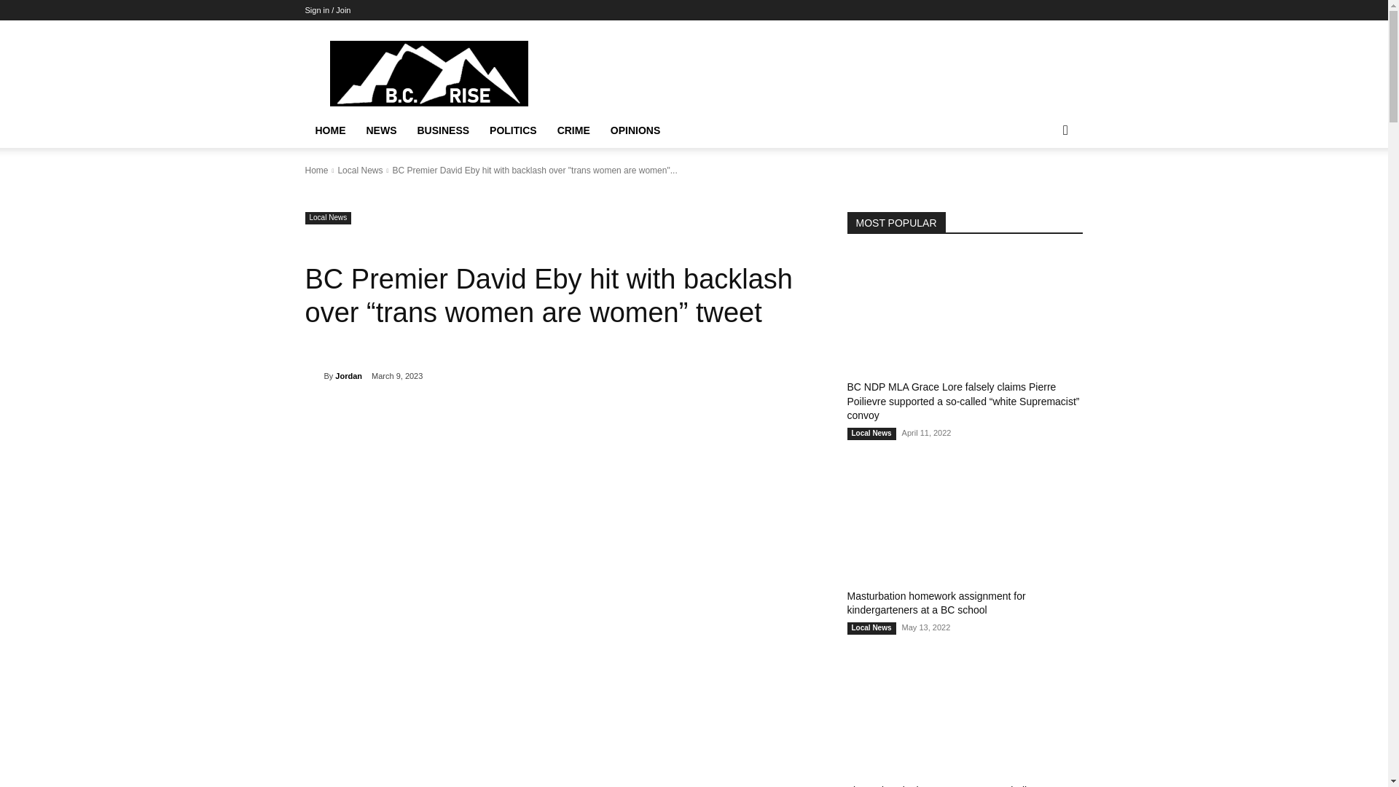 This screenshot has height=787, width=1399. Describe the element at coordinates (380, 130) in the screenshot. I see `NEWS` at that location.